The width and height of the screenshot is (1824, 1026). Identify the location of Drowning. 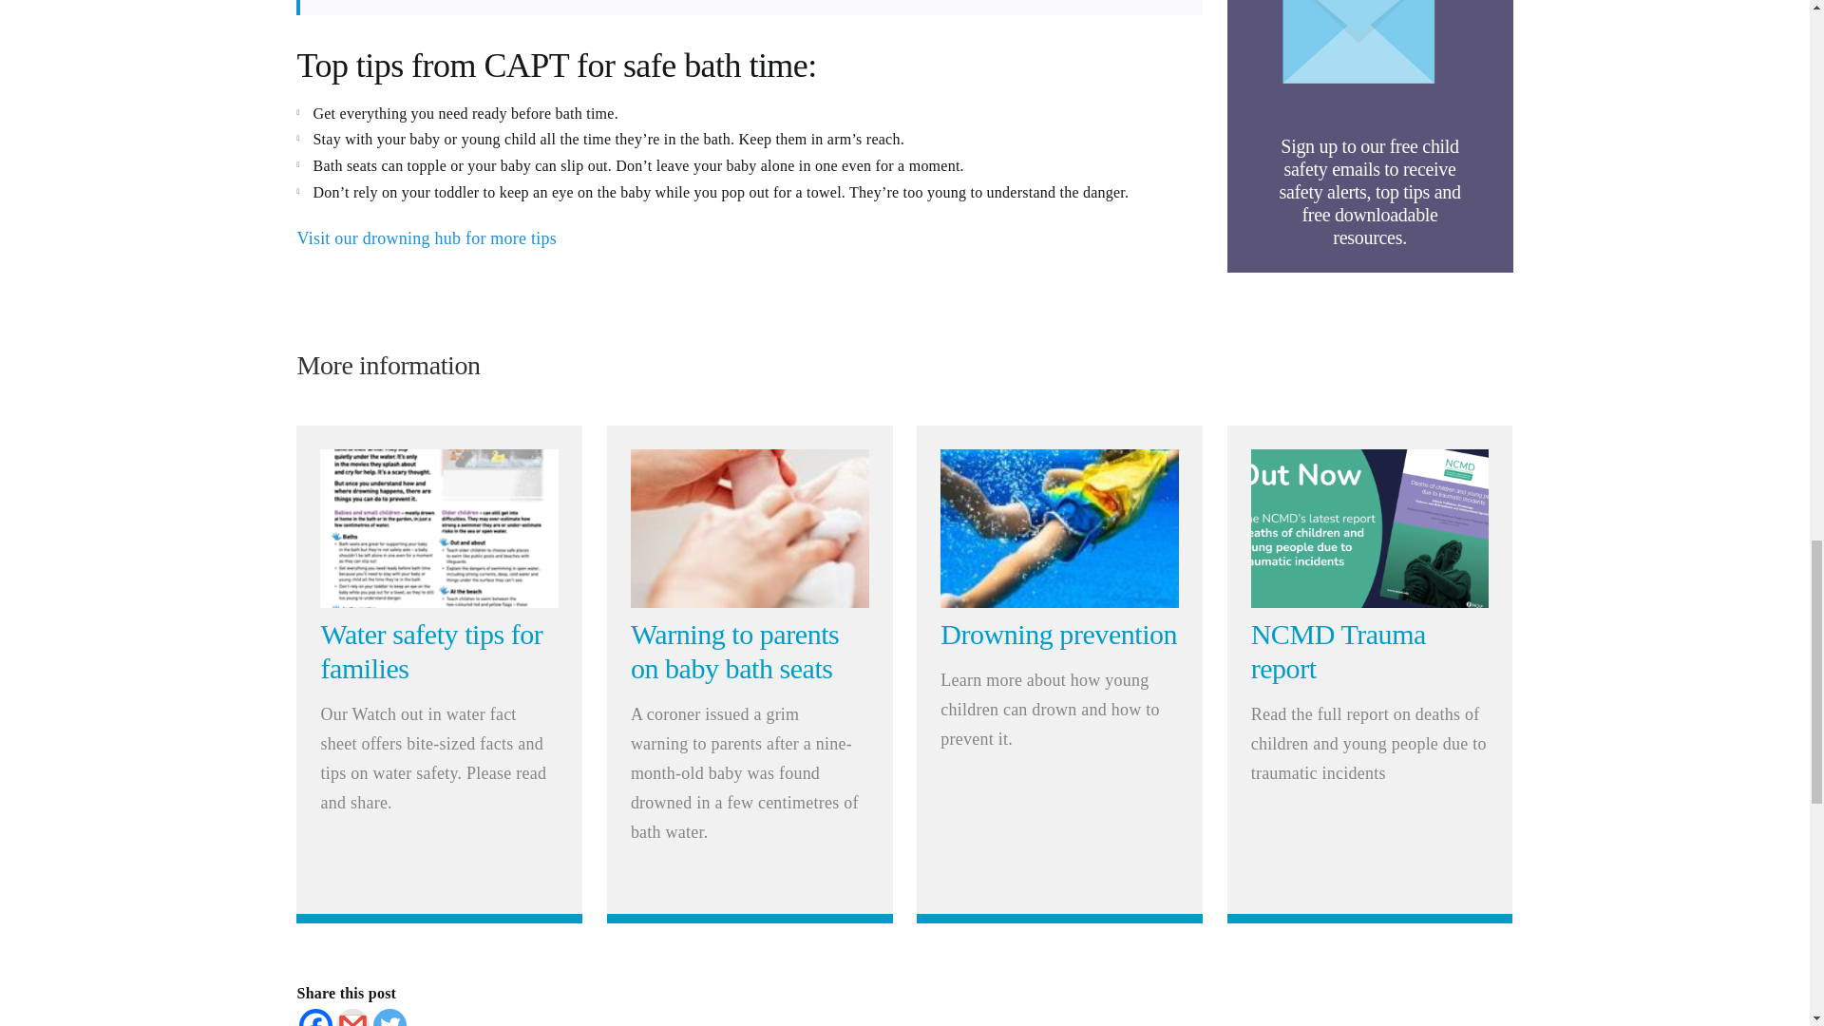
(1059, 528).